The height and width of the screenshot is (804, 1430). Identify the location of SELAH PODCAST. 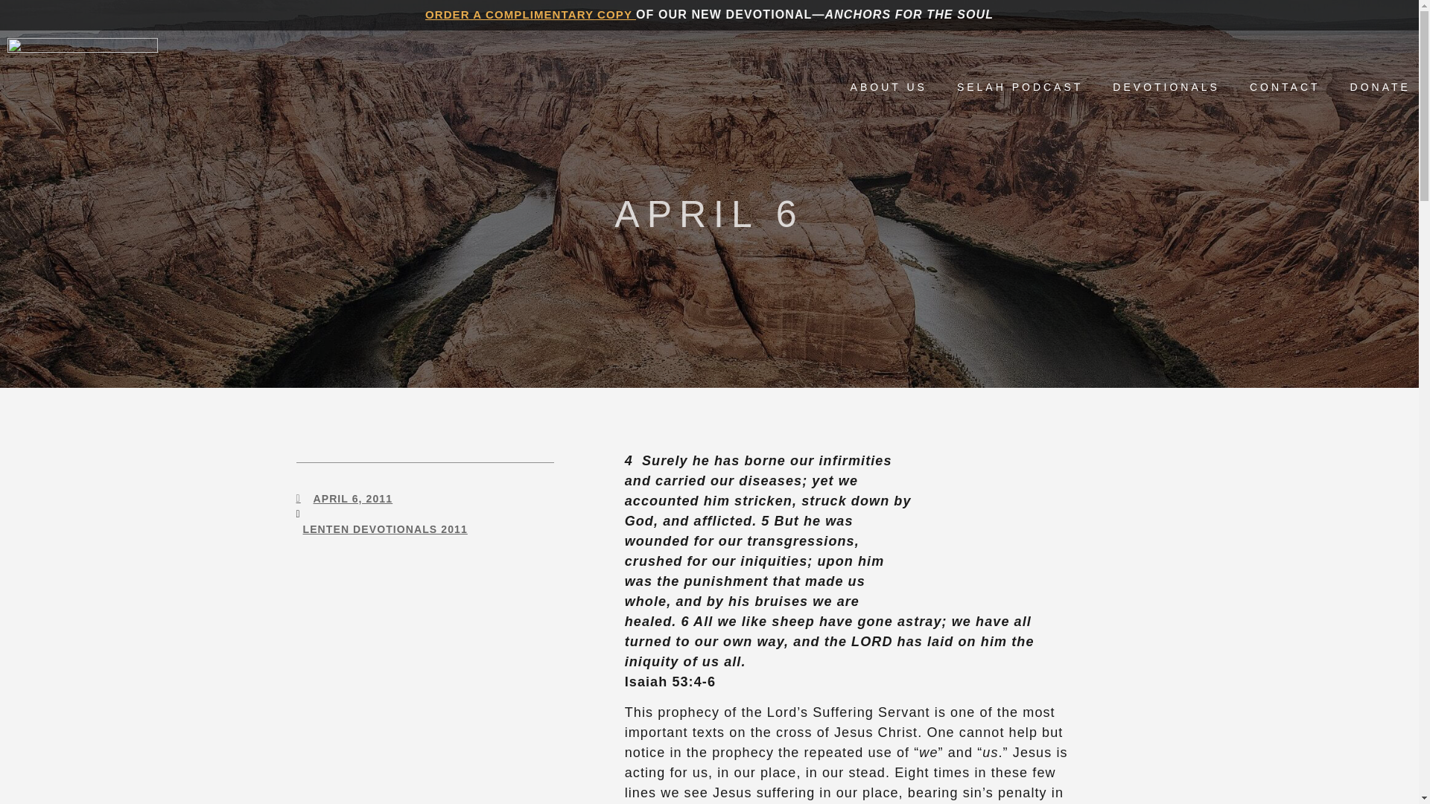
(1019, 86).